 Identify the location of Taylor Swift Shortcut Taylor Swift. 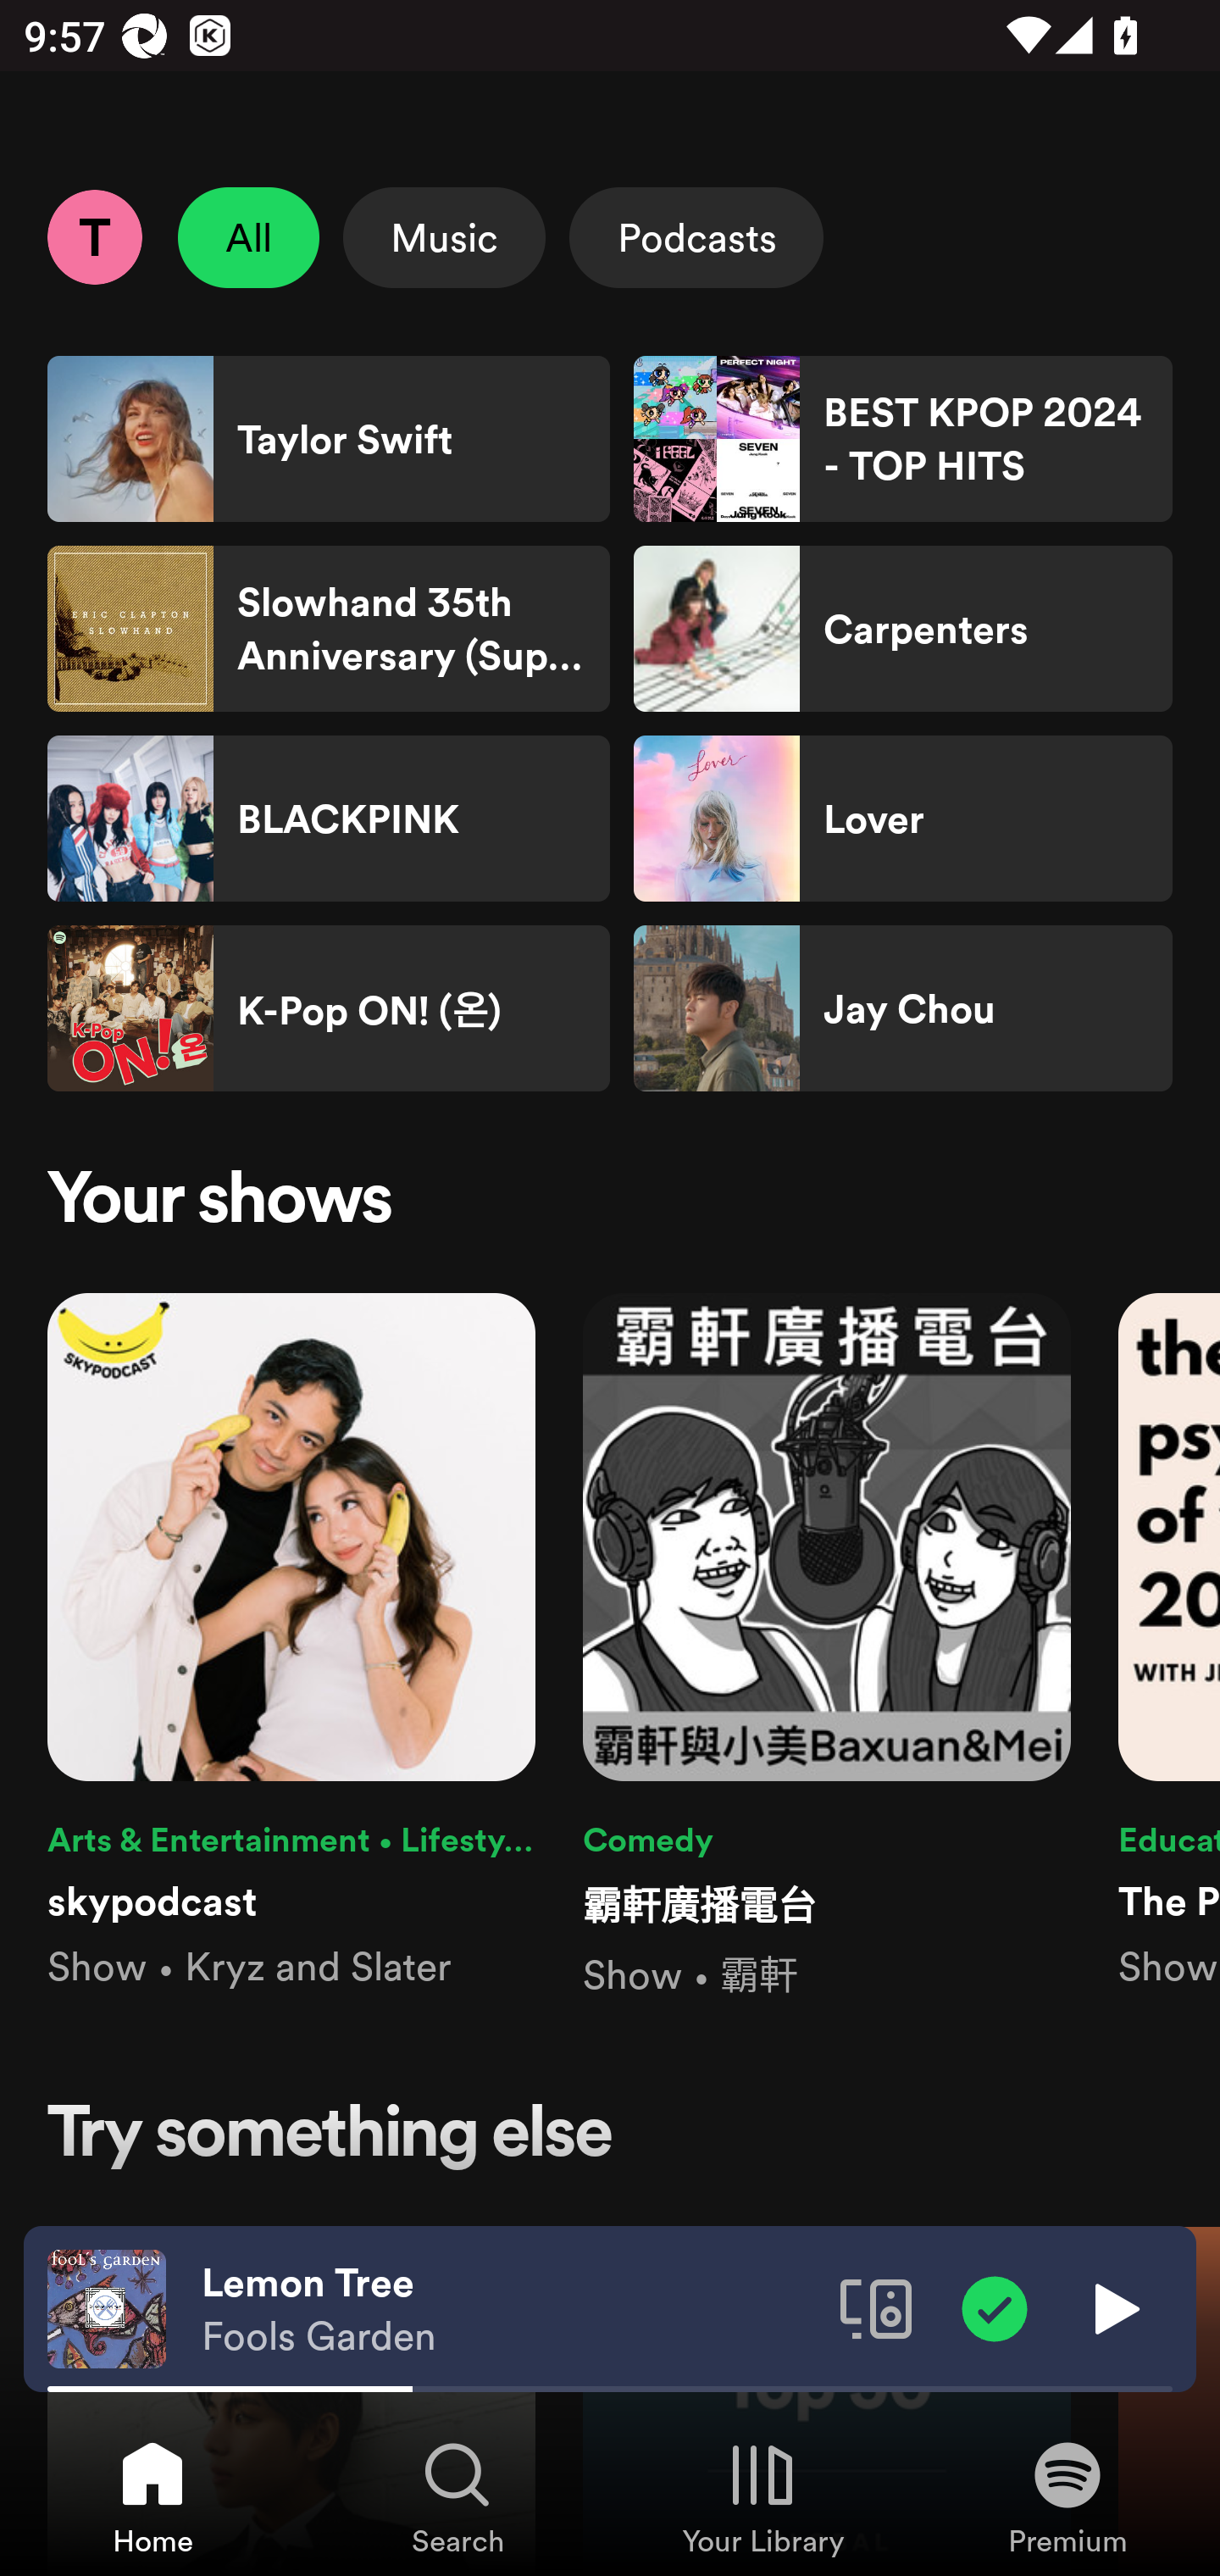
(329, 439).